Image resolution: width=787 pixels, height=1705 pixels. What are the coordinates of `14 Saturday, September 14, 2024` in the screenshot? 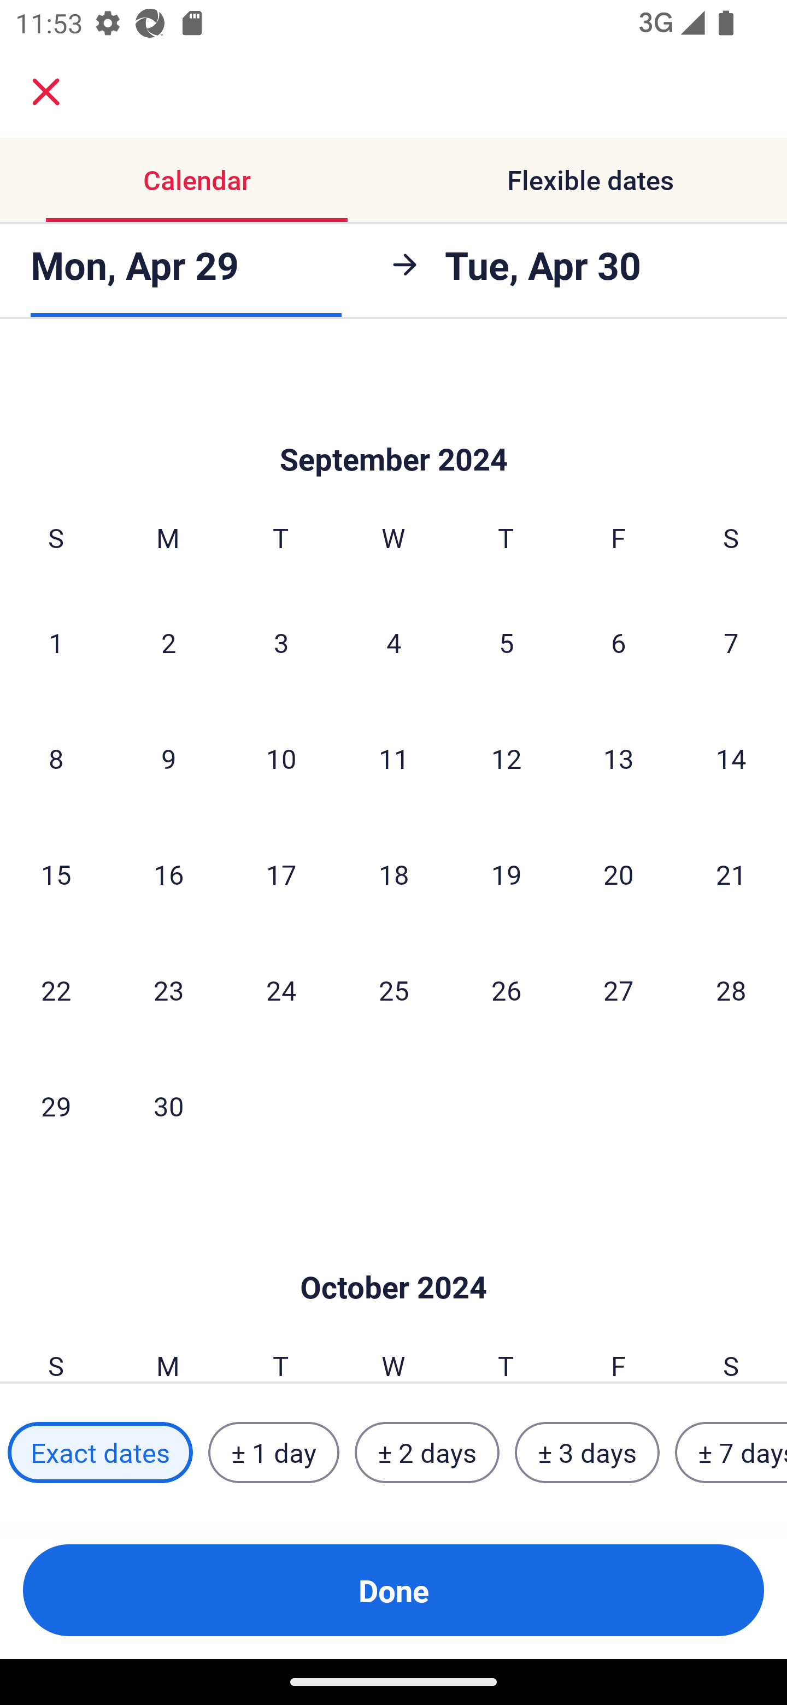 It's located at (731, 759).